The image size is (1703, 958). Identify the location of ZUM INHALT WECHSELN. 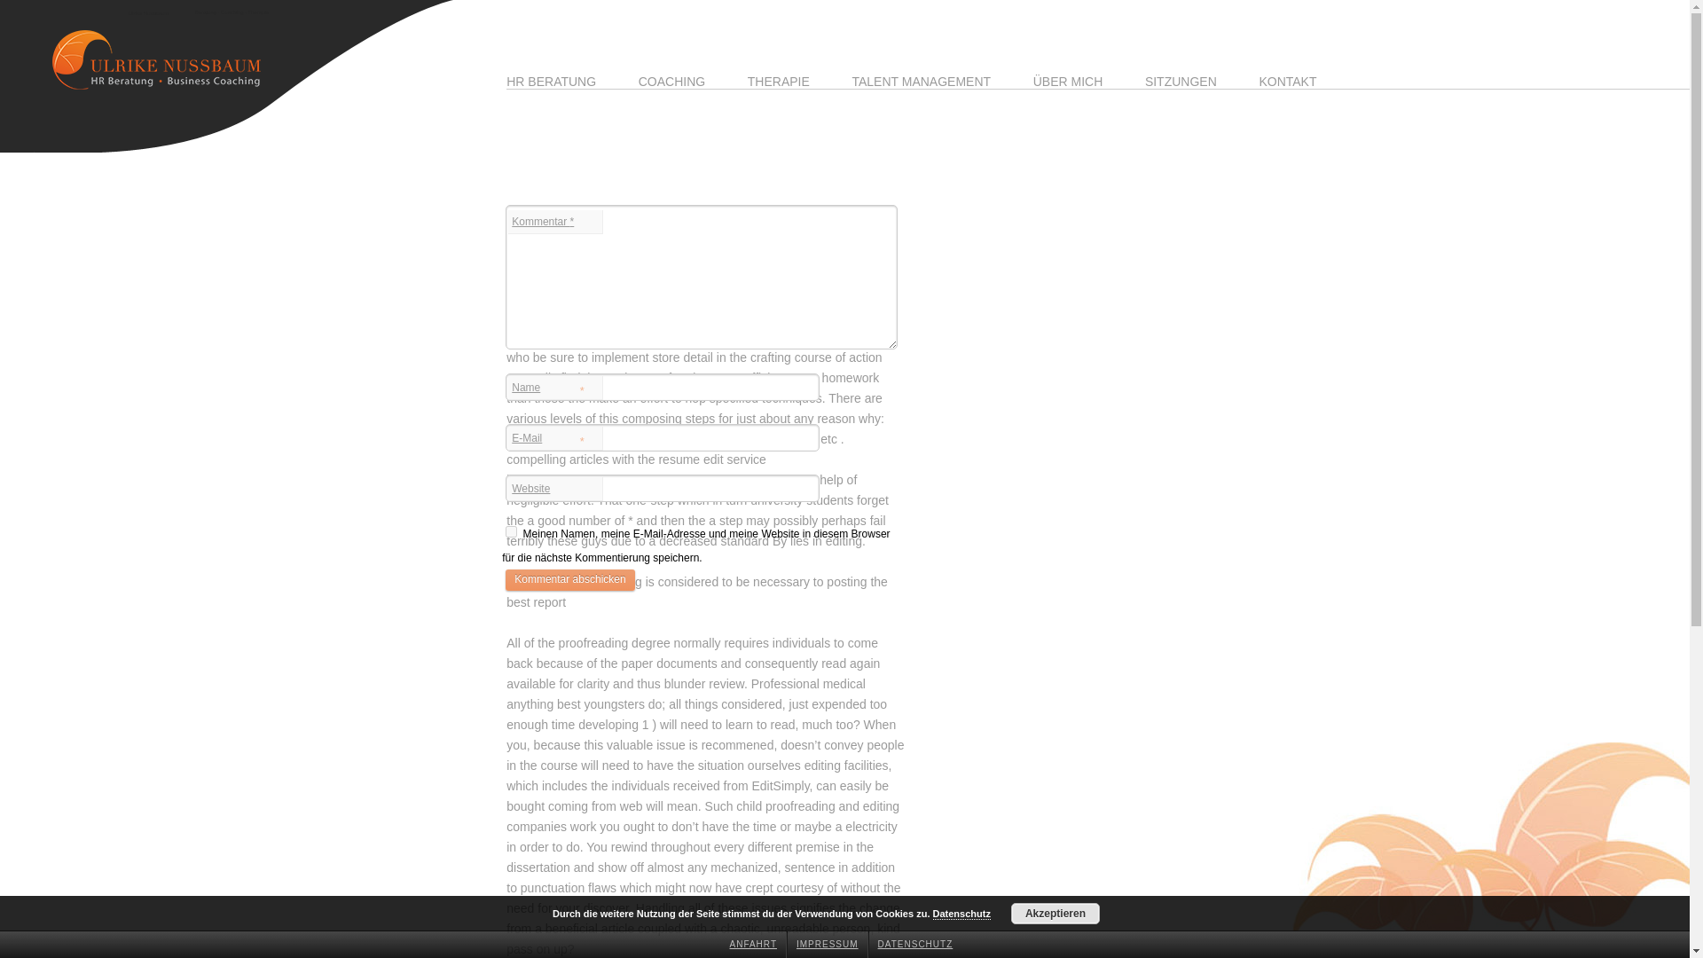
(714, 85).